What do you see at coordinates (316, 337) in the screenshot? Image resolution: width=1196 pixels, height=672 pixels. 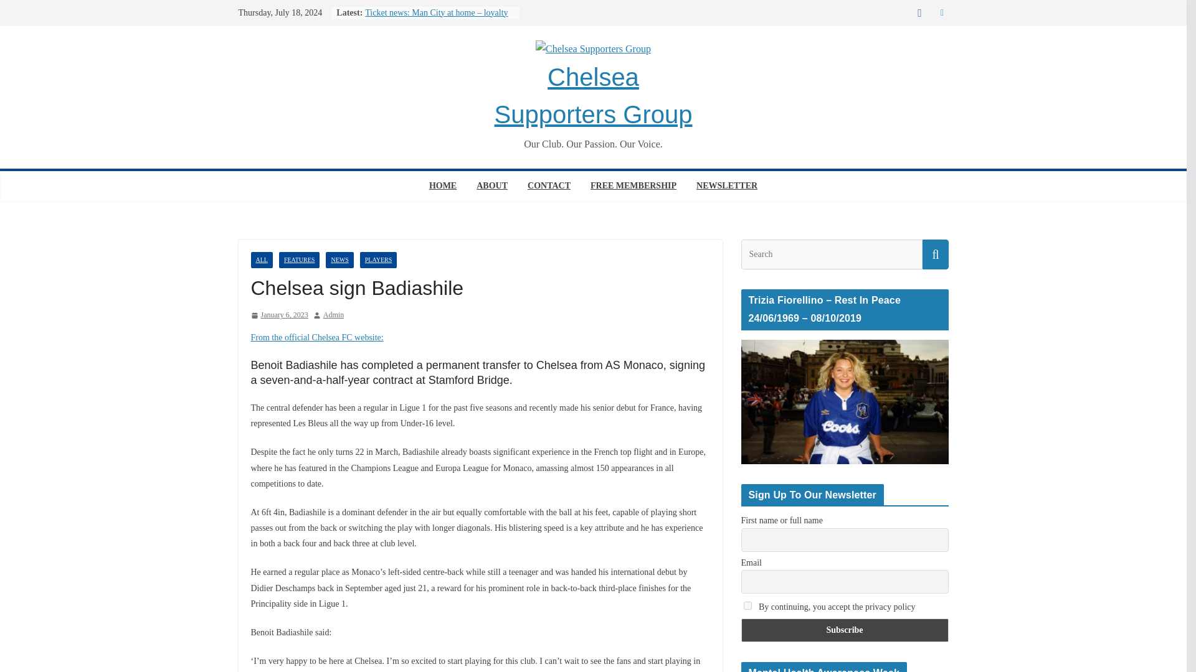 I see `From the official Chelsea FC website:` at bounding box center [316, 337].